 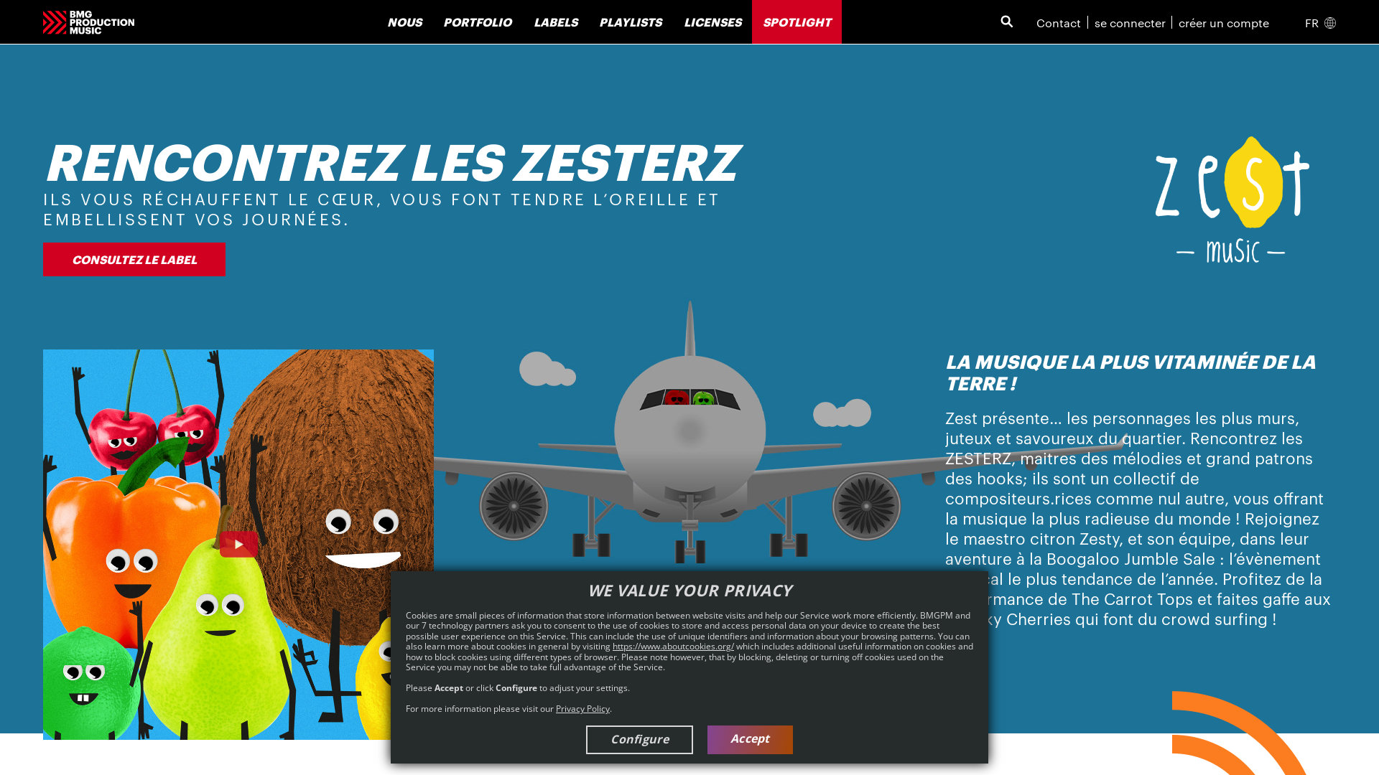 What do you see at coordinates (712, 22) in the screenshot?
I see `LICENSES` at bounding box center [712, 22].